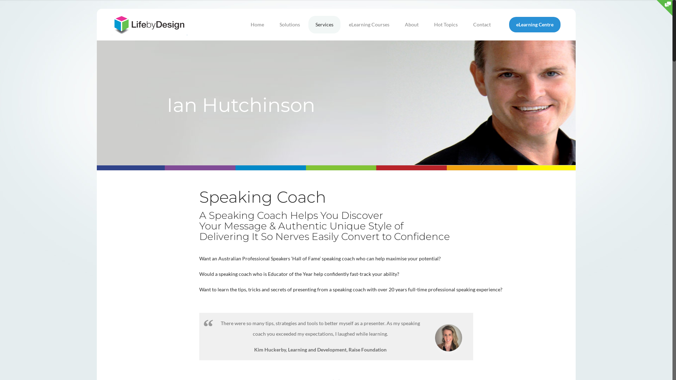 The image size is (676, 380). What do you see at coordinates (150, 25) in the screenshot?
I see `Life by Design` at bounding box center [150, 25].